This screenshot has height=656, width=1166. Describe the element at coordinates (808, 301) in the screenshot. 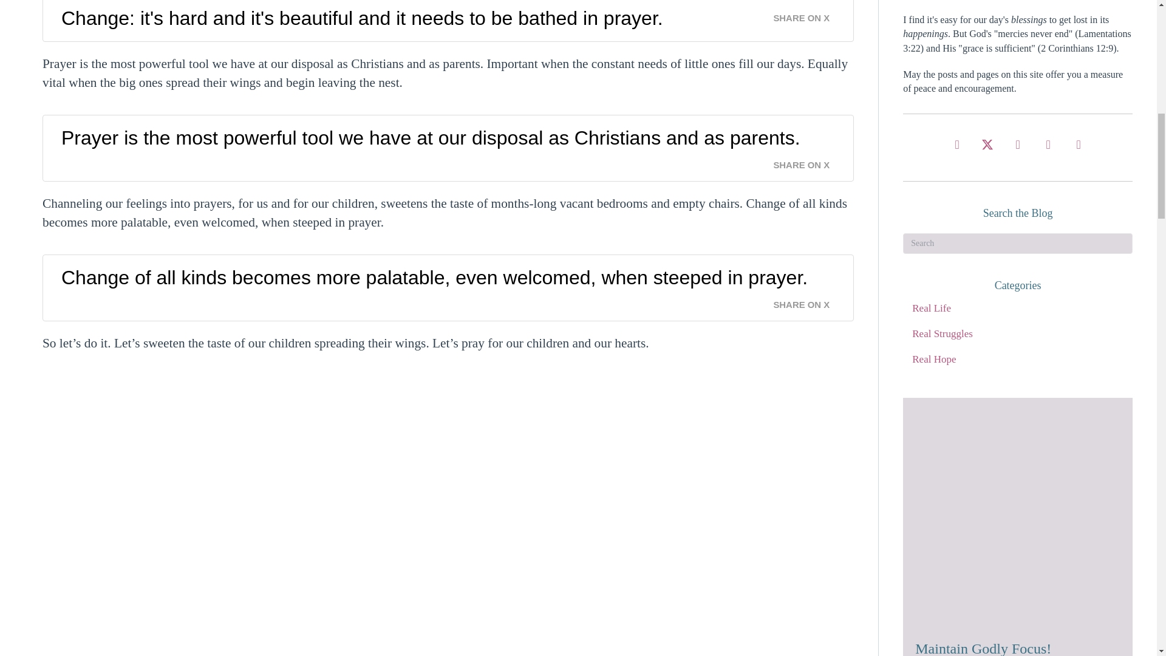

I see `SHARE ON X` at that location.